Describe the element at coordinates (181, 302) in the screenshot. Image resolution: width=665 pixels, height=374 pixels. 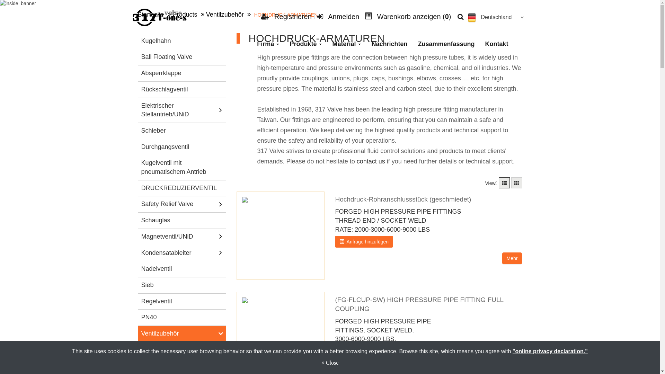
I see `Regelventil` at that location.